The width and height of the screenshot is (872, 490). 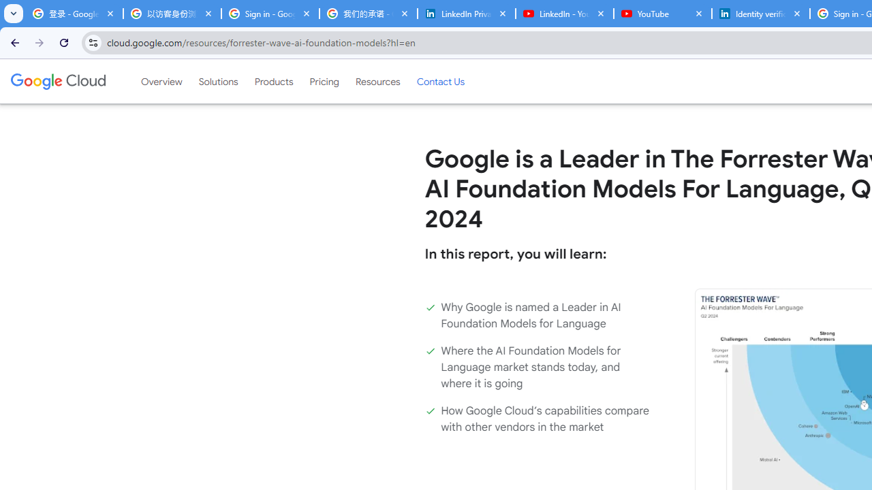 What do you see at coordinates (324, 81) in the screenshot?
I see `Pricing` at bounding box center [324, 81].